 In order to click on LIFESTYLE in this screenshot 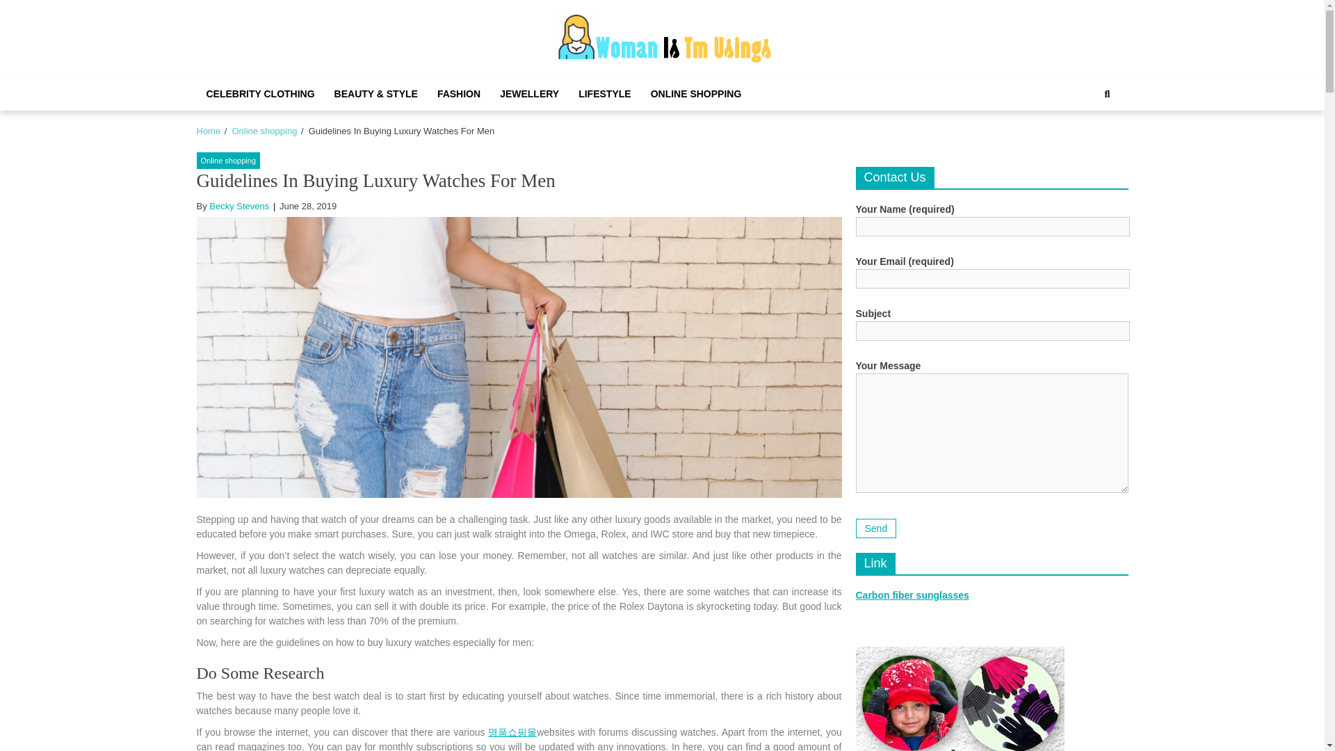, I will do `click(604, 93)`.